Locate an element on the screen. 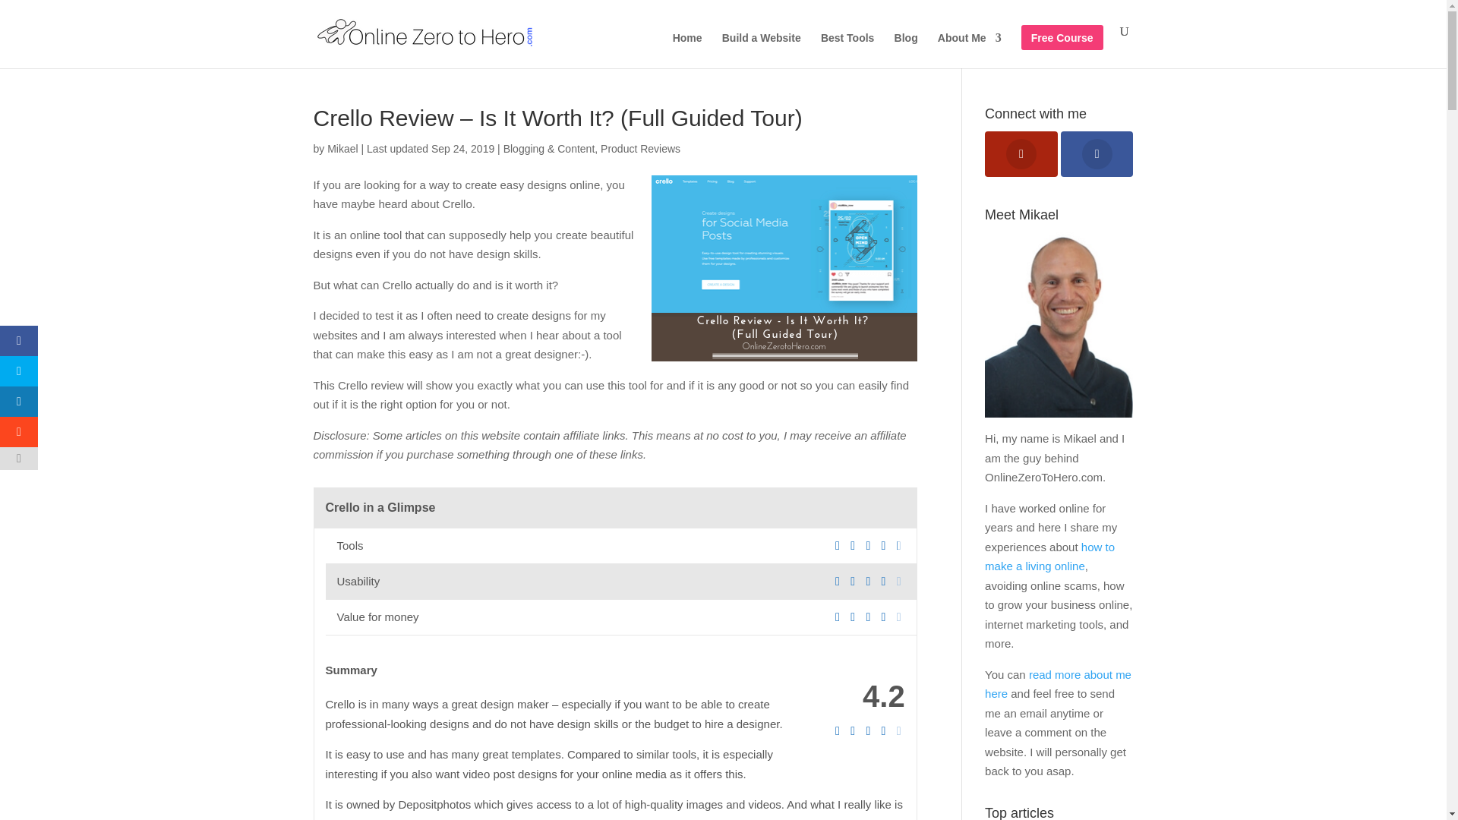 The height and width of the screenshot is (820, 1458). read more about me here is located at coordinates (1058, 685).